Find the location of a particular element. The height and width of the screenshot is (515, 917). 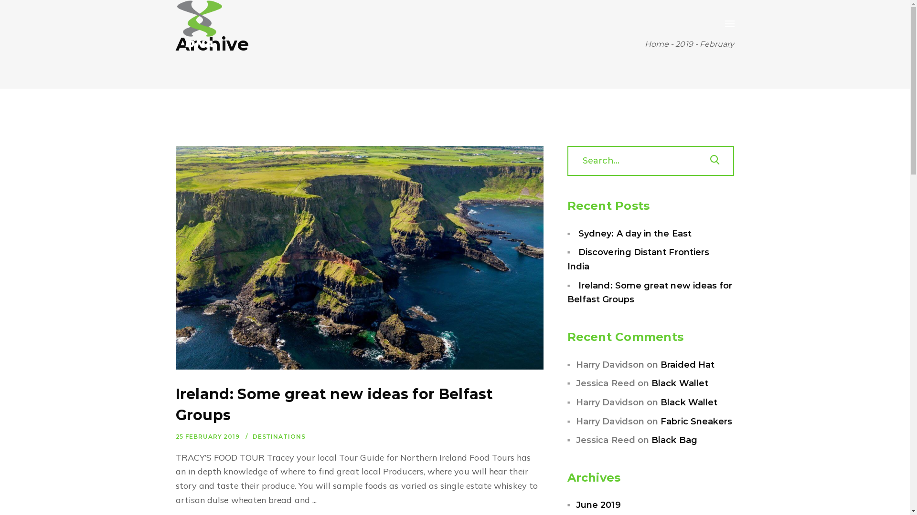

Sydney: A day in the East is located at coordinates (635, 234).